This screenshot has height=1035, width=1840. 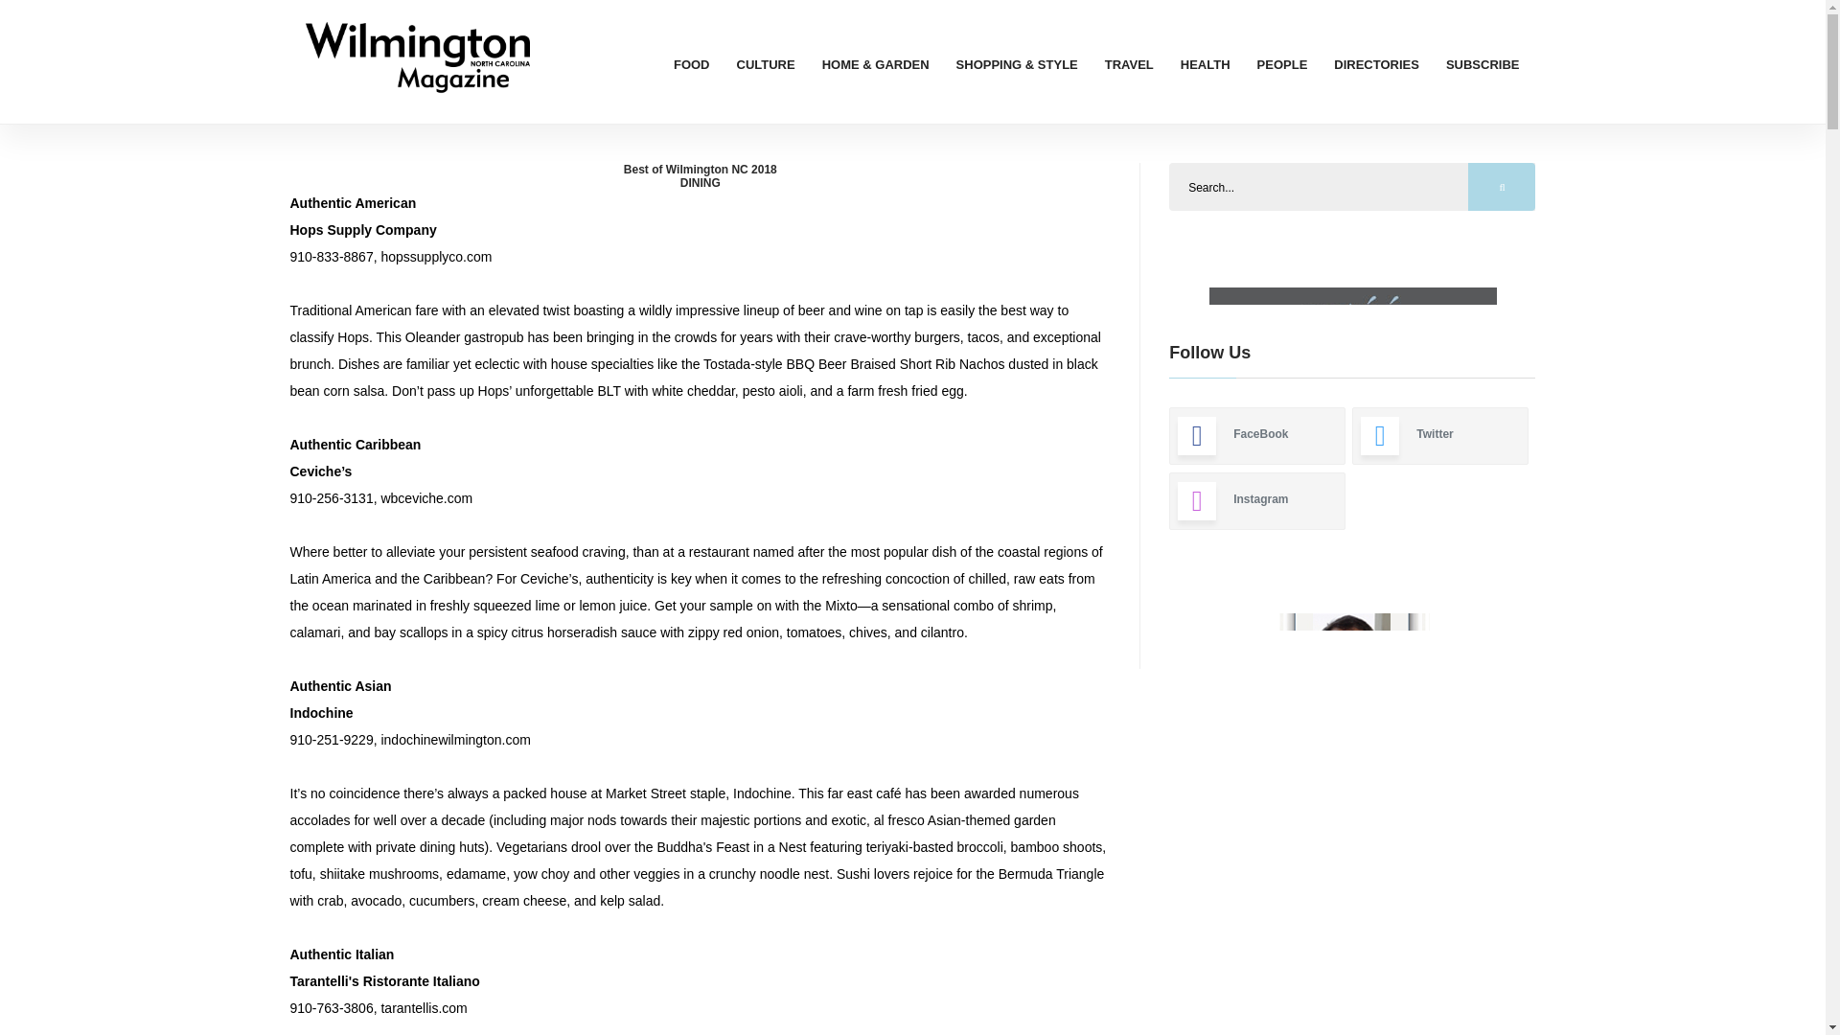 What do you see at coordinates (1256, 435) in the screenshot?
I see `FaceBook` at bounding box center [1256, 435].